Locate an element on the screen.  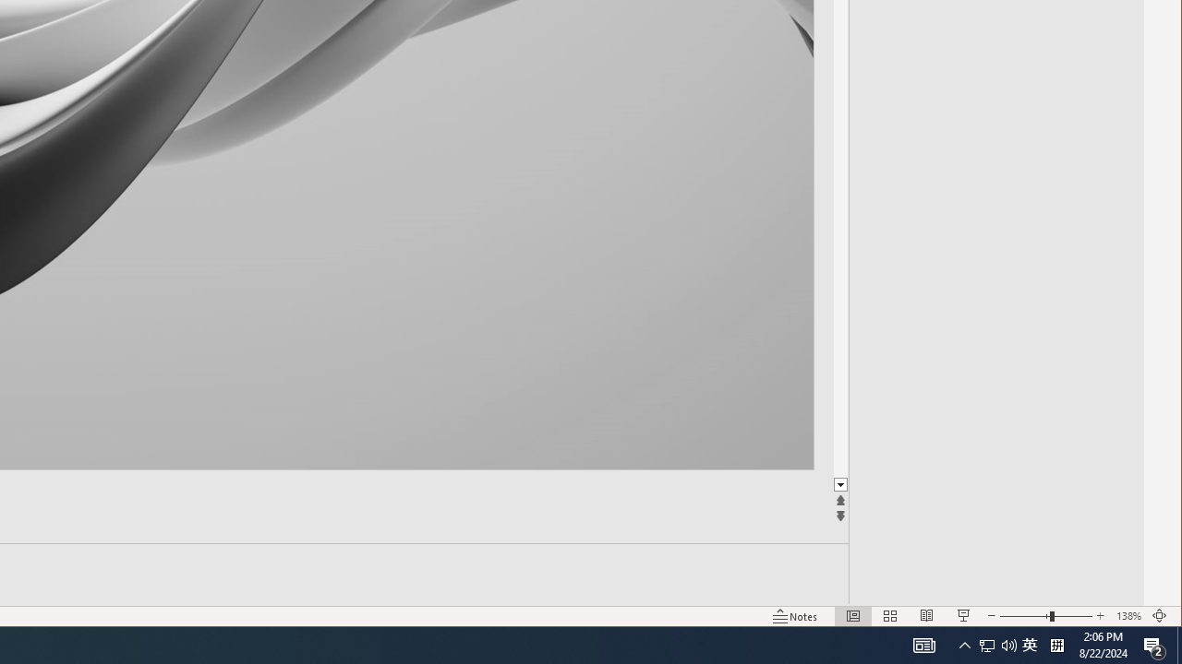
Tray Input Indicator - Chinese (Simplified, China) is located at coordinates (964, 616).